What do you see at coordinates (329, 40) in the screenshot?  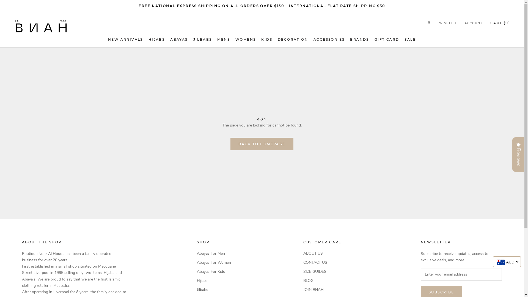 I see `ACCESSORIES` at bounding box center [329, 40].